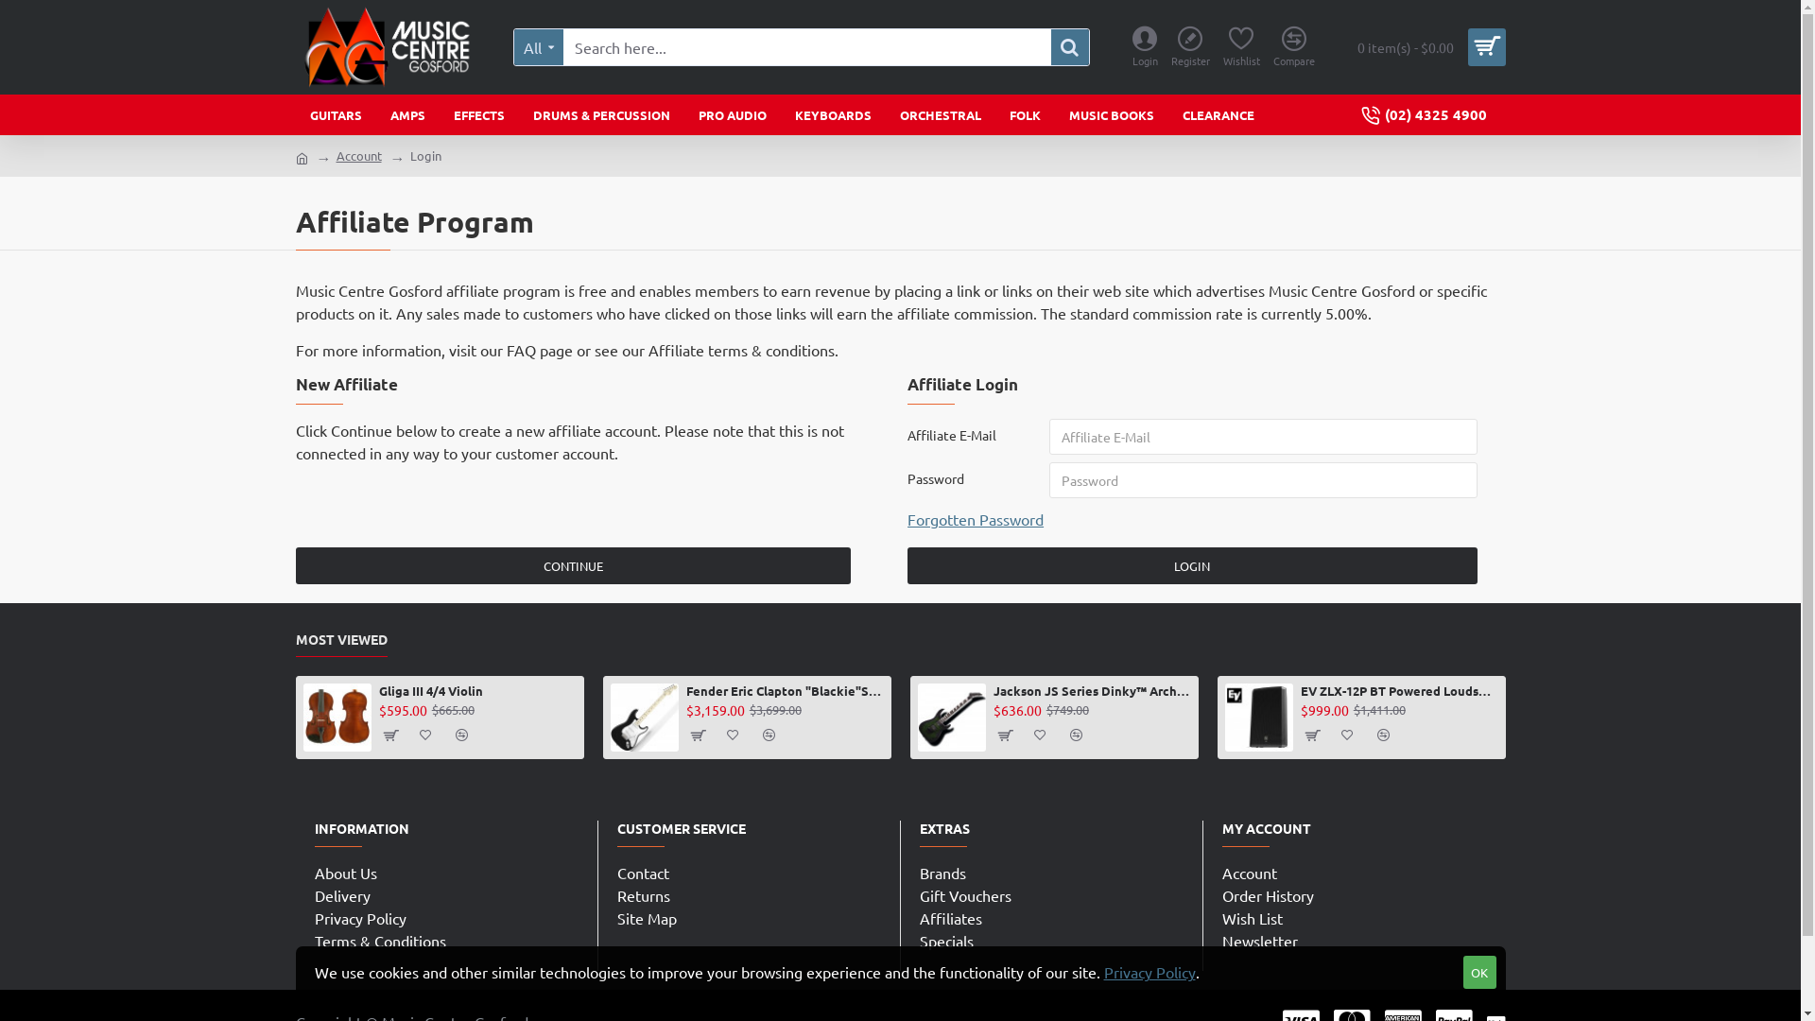 This screenshot has height=1021, width=1815. What do you see at coordinates (940, 115) in the screenshot?
I see `ORCHESTRAL` at bounding box center [940, 115].